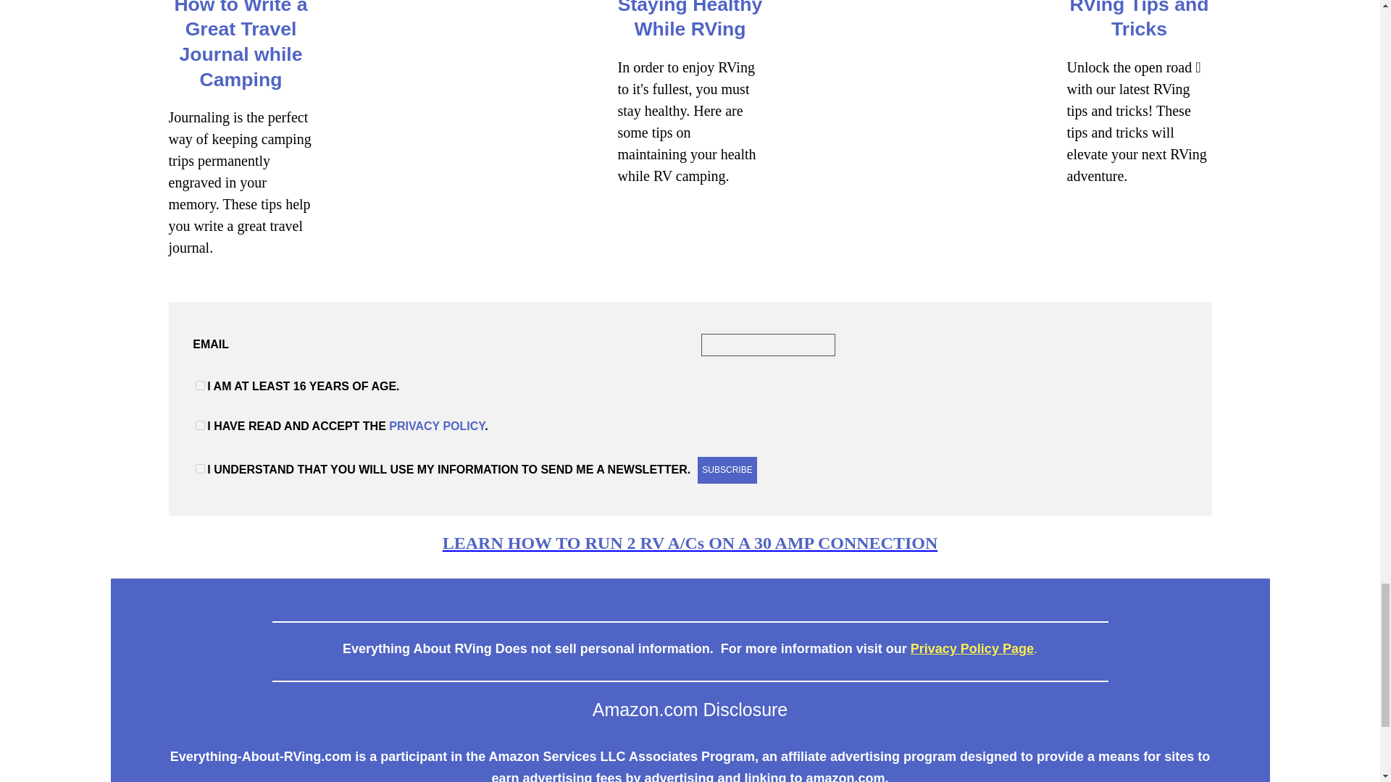  Describe the element at coordinates (200, 469) in the screenshot. I see `on` at that location.